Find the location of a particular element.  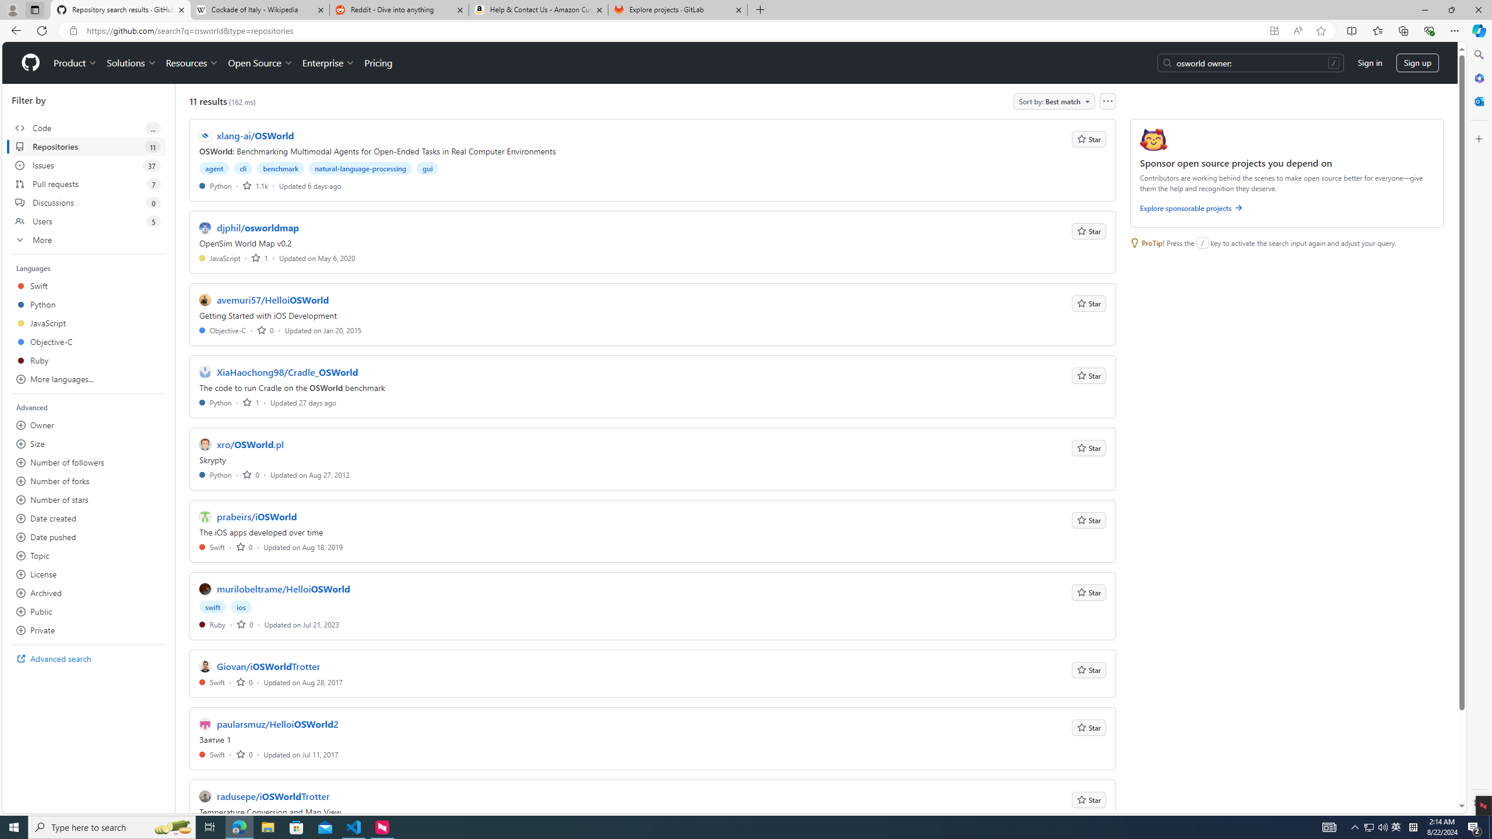

agent is located at coordinates (214, 168).